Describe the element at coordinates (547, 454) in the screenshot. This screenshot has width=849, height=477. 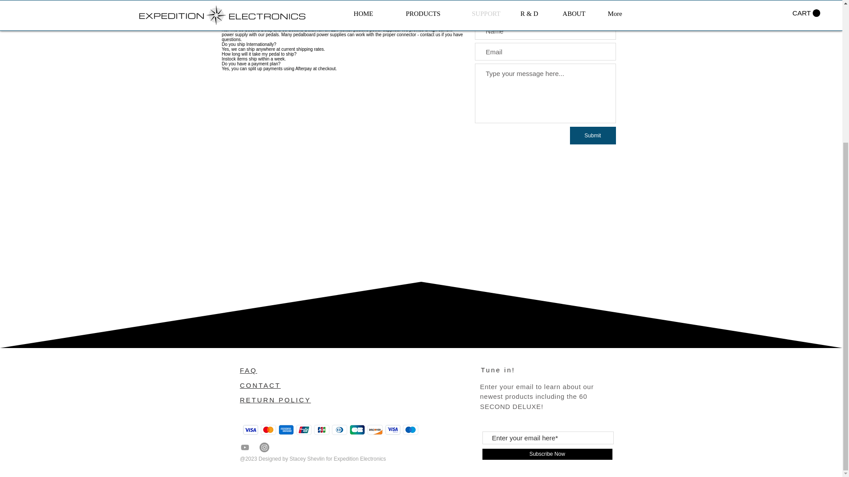
I see `Subscribe Now` at that location.